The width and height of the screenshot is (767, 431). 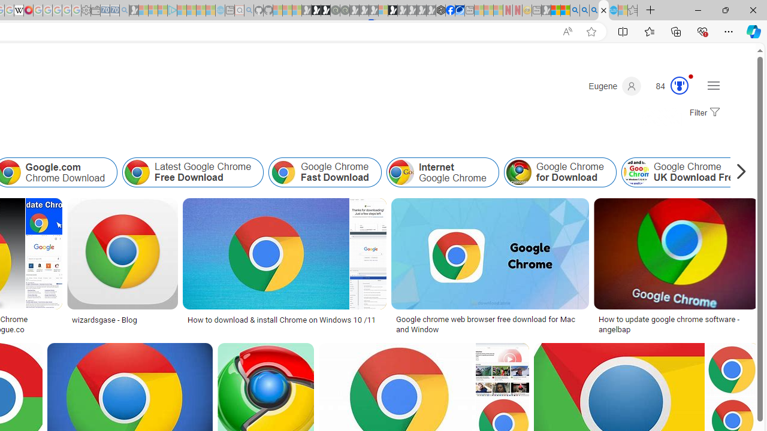 I want to click on AutomationID: serp_medal_svg, so click(x=679, y=85).